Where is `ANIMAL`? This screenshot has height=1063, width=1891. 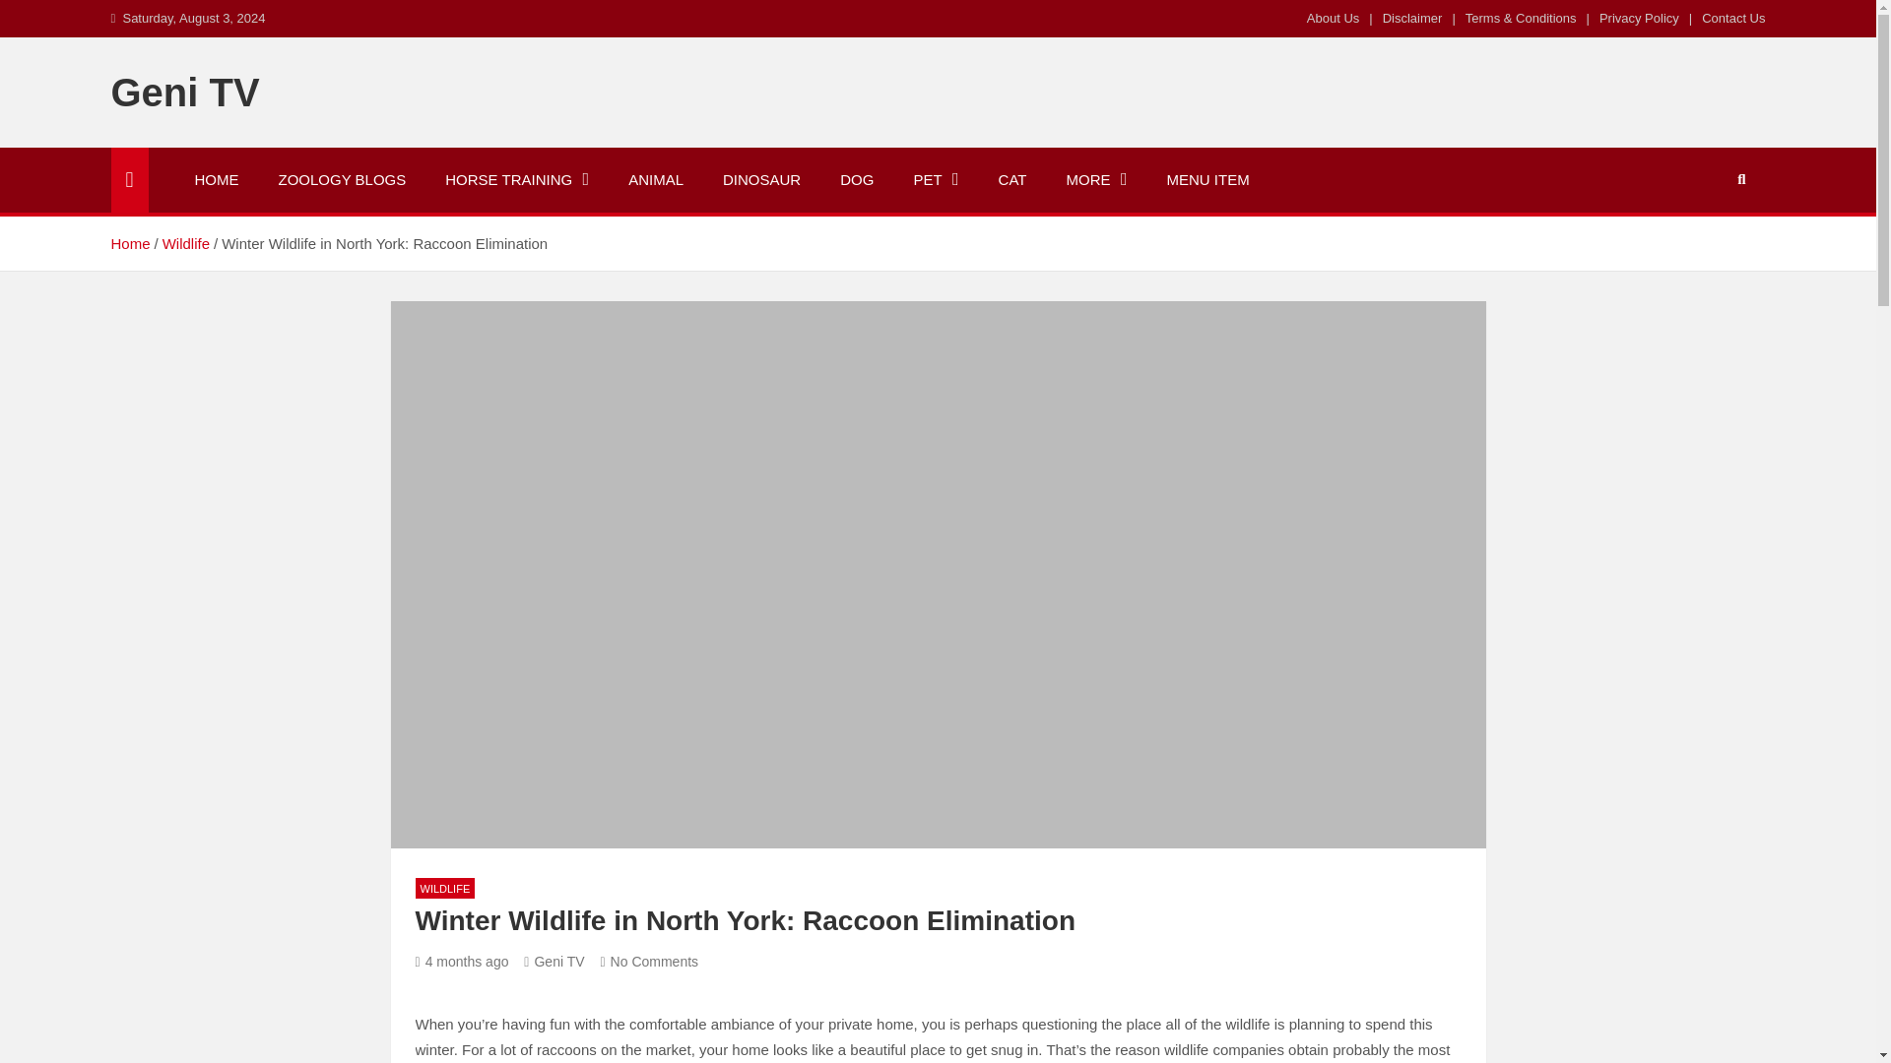 ANIMAL is located at coordinates (656, 180).